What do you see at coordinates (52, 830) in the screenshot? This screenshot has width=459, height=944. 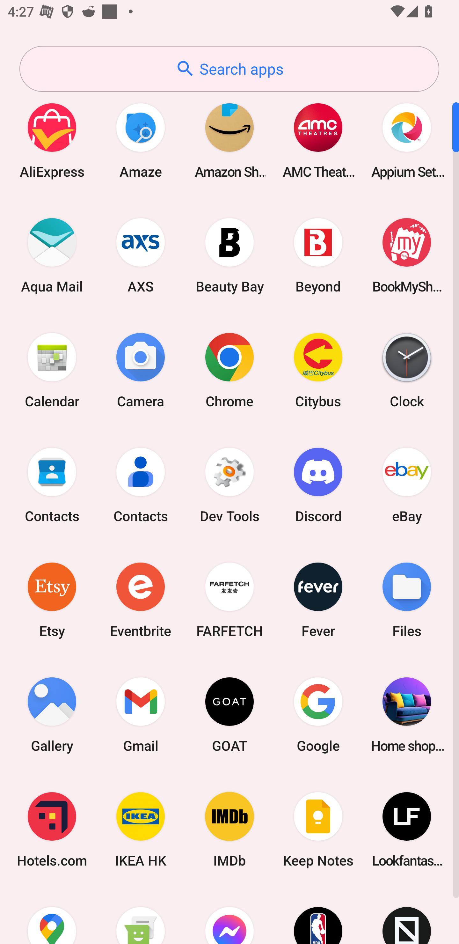 I see `Hotels.com` at bounding box center [52, 830].